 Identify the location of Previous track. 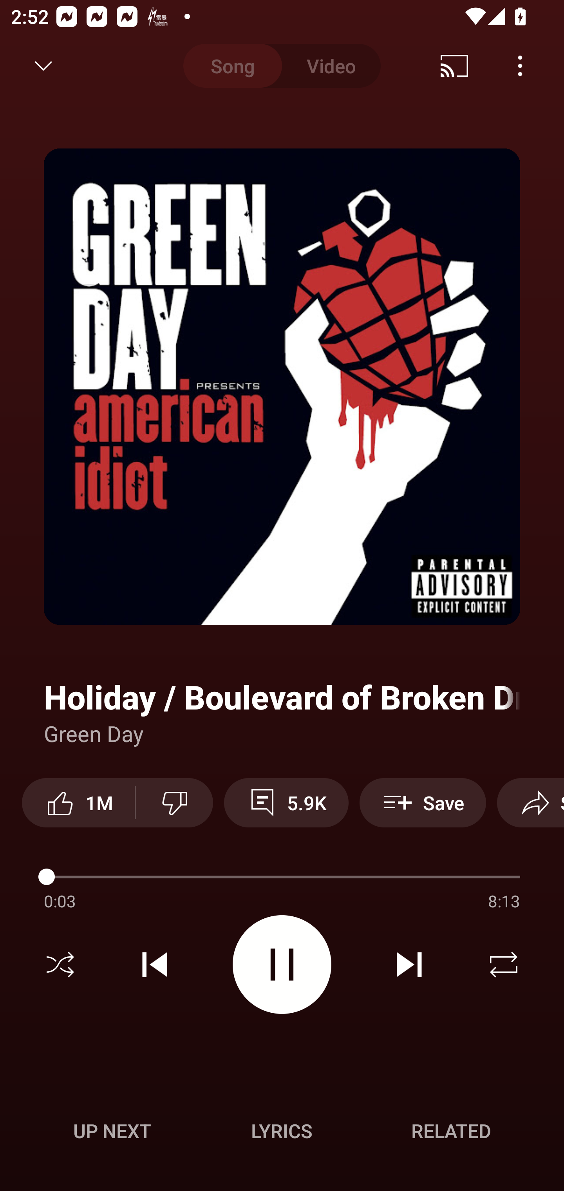
(155, 965).